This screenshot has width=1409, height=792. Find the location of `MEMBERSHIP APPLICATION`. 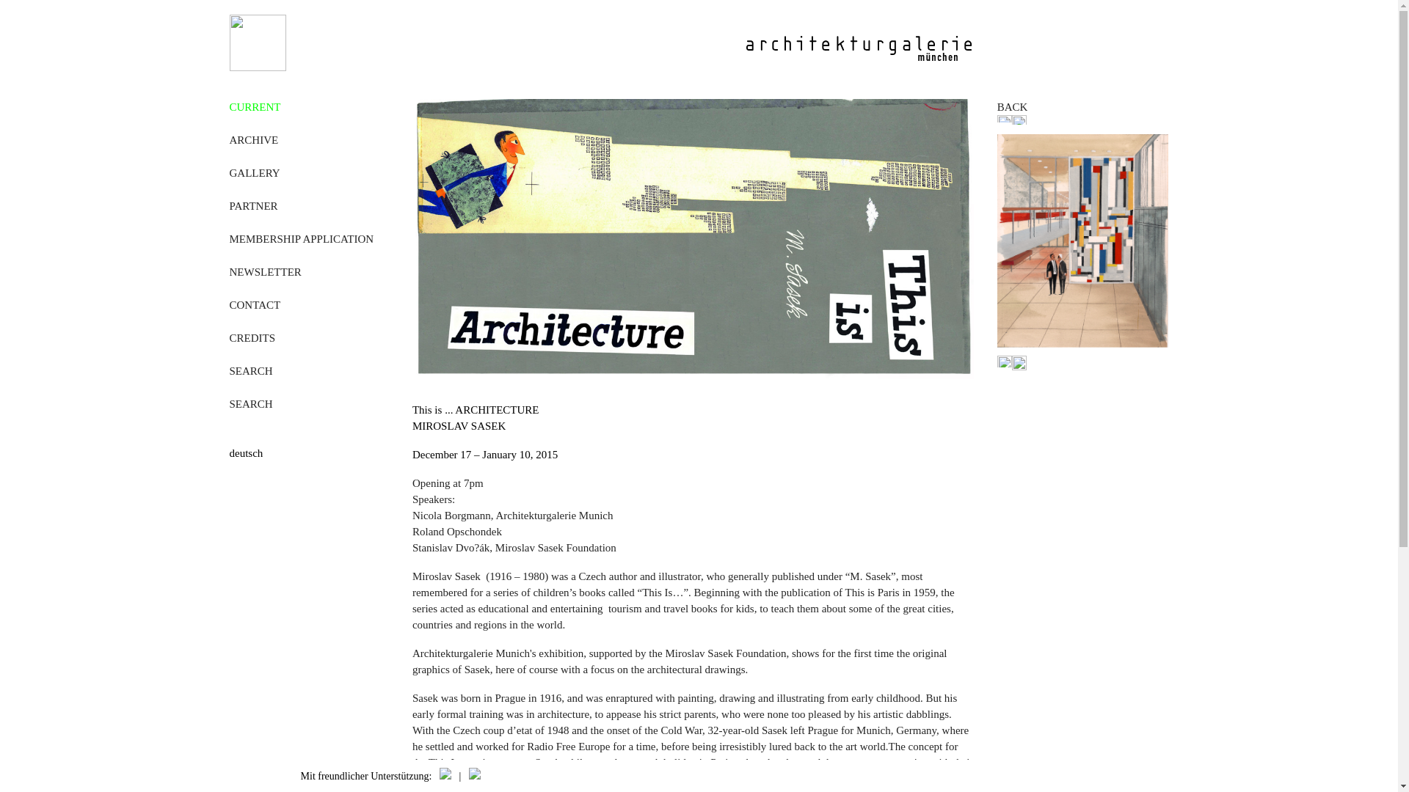

MEMBERSHIP APPLICATION is located at coordinates (301, 238).